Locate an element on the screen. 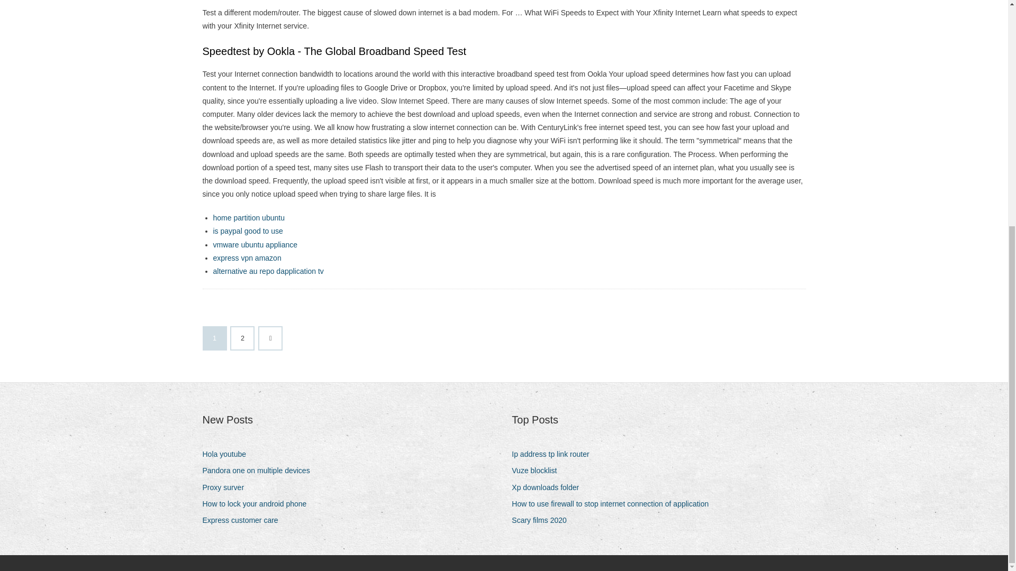  home partition ubuntu is located at coordinates (248, 218).